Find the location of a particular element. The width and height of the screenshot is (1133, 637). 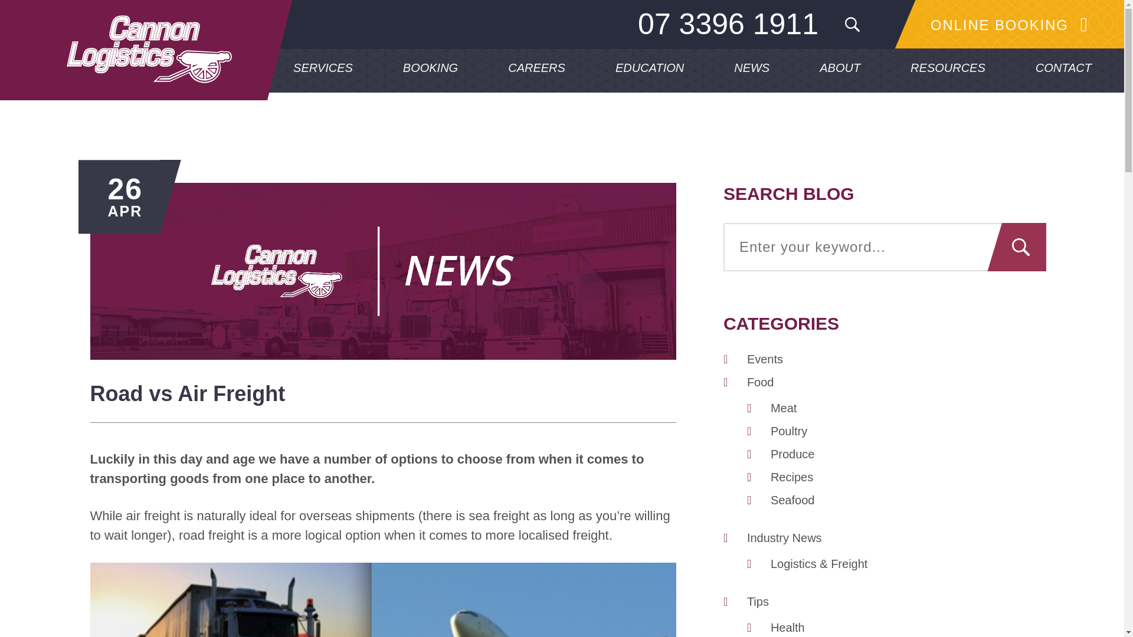

Poultry is located at coordinates (788, 431).